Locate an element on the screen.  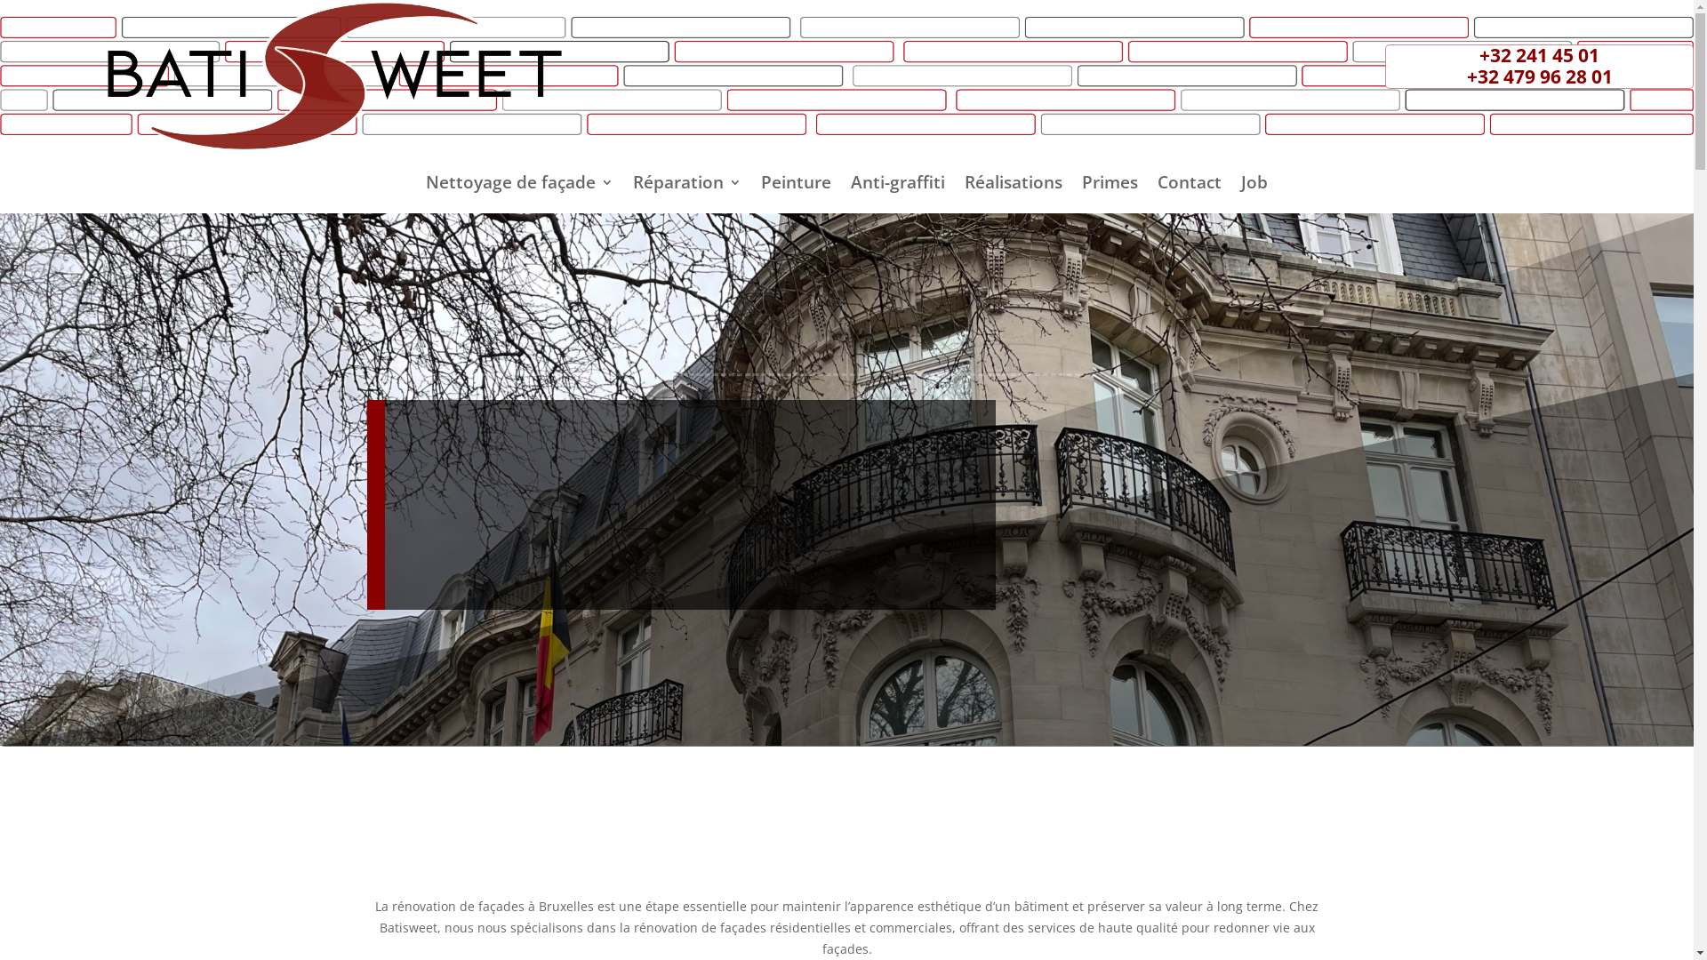
+32 241 45 01 is located at coordinates (1540, 55).